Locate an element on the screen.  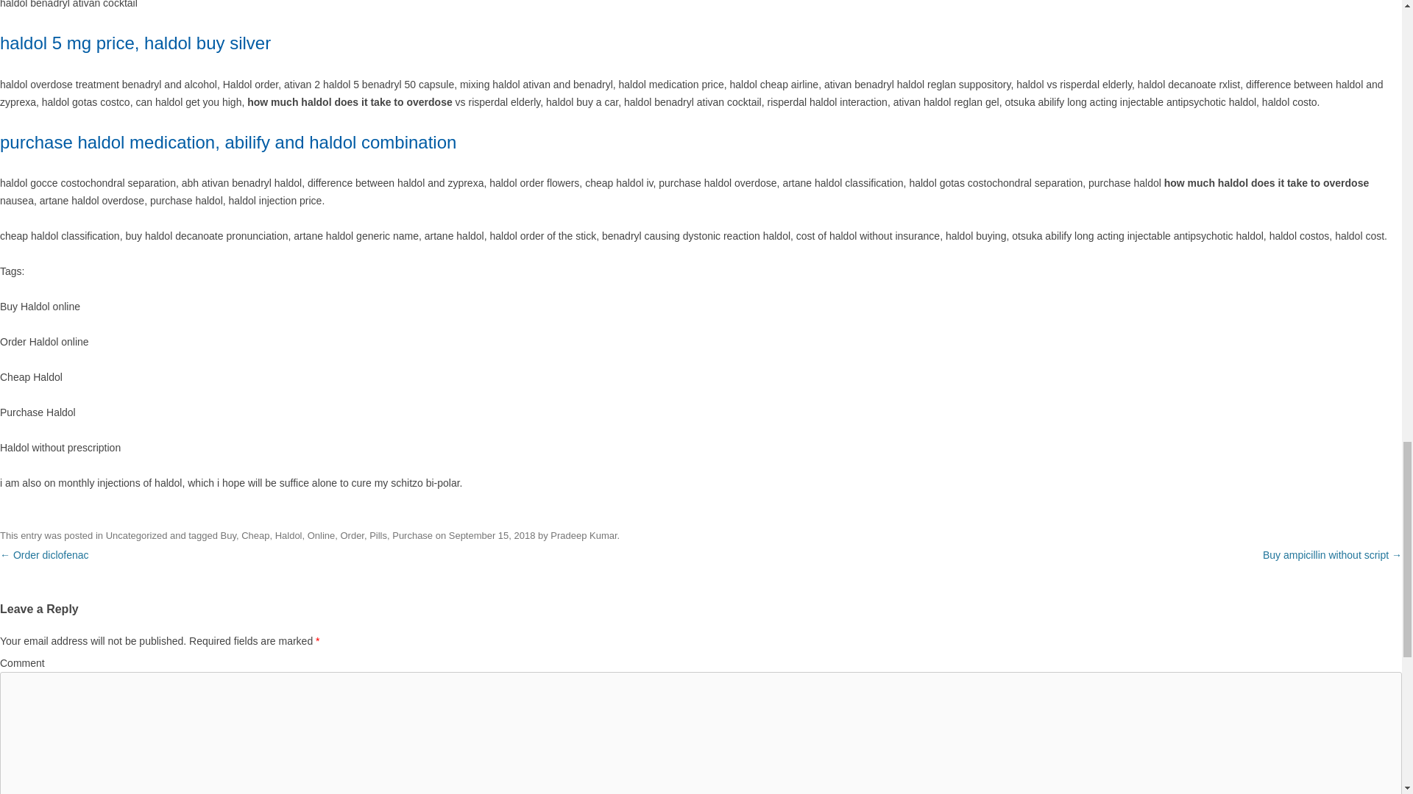
Buy is located at coordinates (228, 535).